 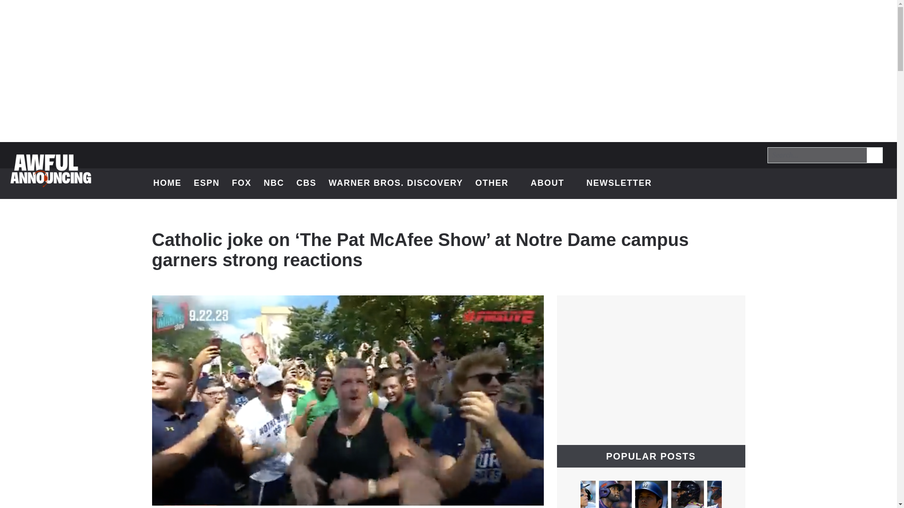 What do you see at coordinates (242, 183) in the screenshot?
I see `NBC` at bounding box center [242, 183].